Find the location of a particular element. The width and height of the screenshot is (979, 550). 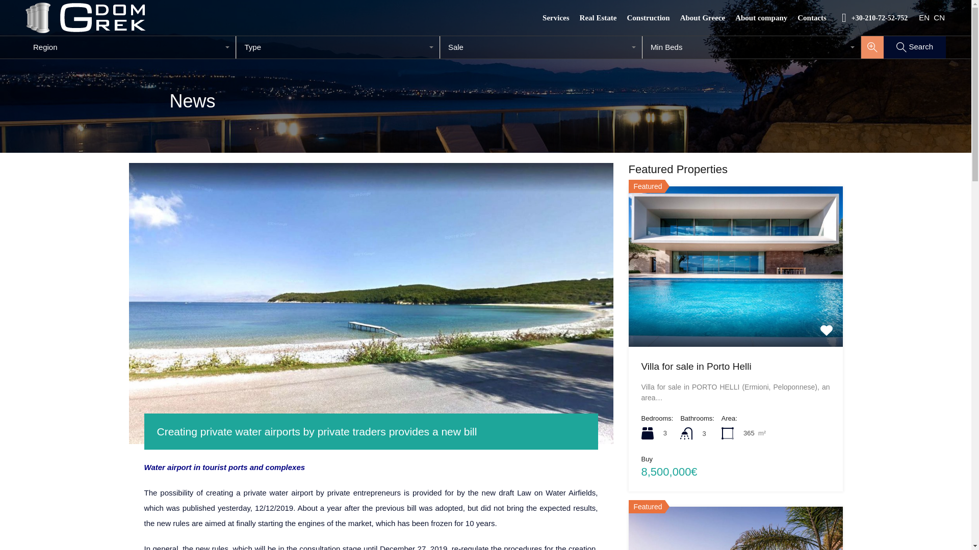

Min Beds is located at coordinates (752, 47).